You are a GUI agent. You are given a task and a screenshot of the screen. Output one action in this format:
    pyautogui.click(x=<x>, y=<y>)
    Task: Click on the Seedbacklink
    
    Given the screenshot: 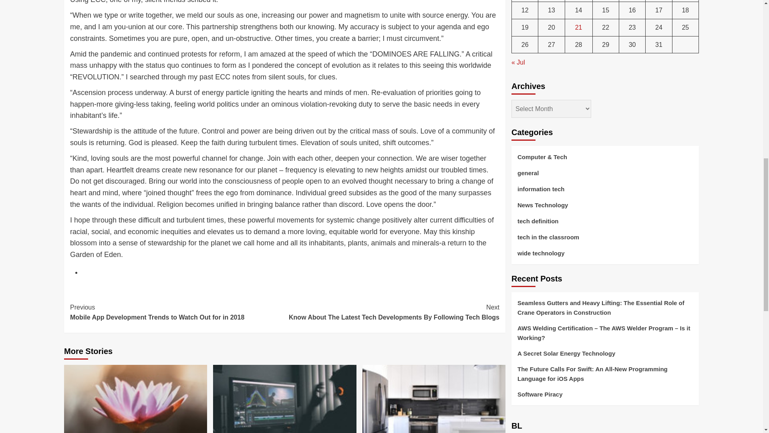 What is the action you would take?
    pyautogui.click(x=533, y=328)
    